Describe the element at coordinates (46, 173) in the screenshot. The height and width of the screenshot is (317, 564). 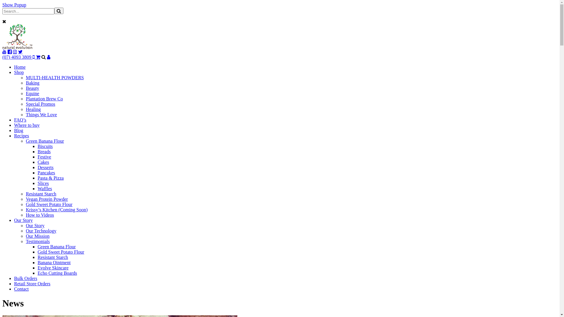
I see `Pancakes` at that location.